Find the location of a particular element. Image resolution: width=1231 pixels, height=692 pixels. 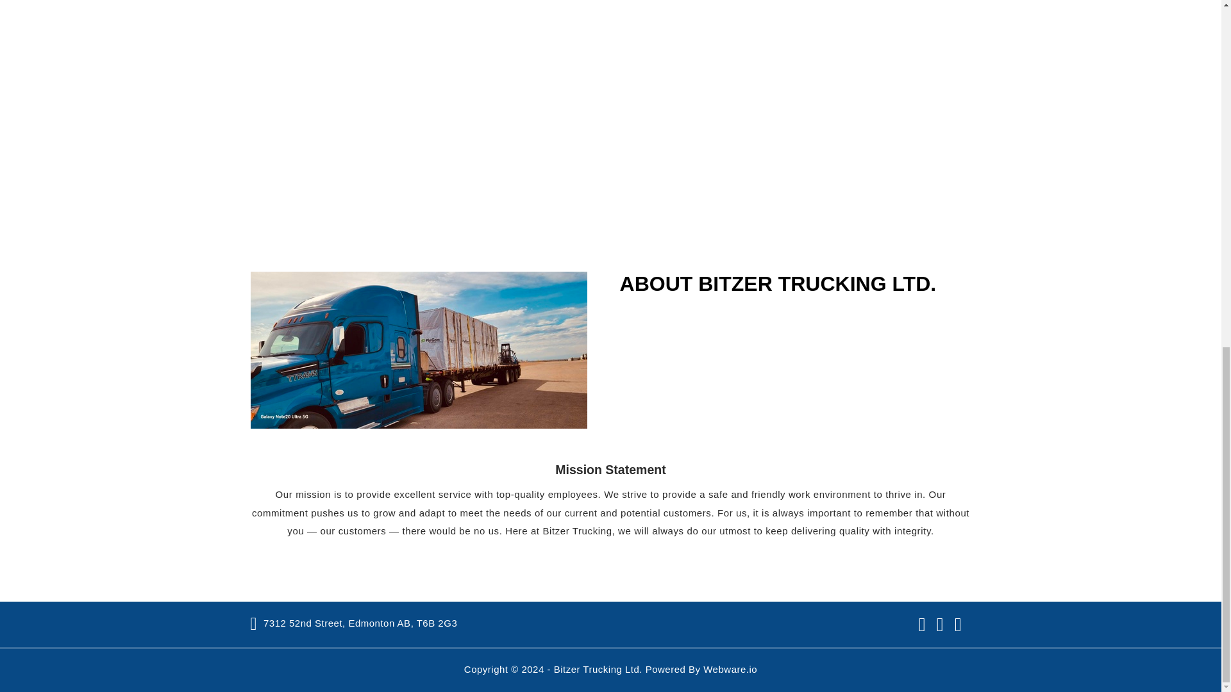

7312 52nd Street, Edmonton AB, T6B 2G3 is located at coordinates (354, 623).